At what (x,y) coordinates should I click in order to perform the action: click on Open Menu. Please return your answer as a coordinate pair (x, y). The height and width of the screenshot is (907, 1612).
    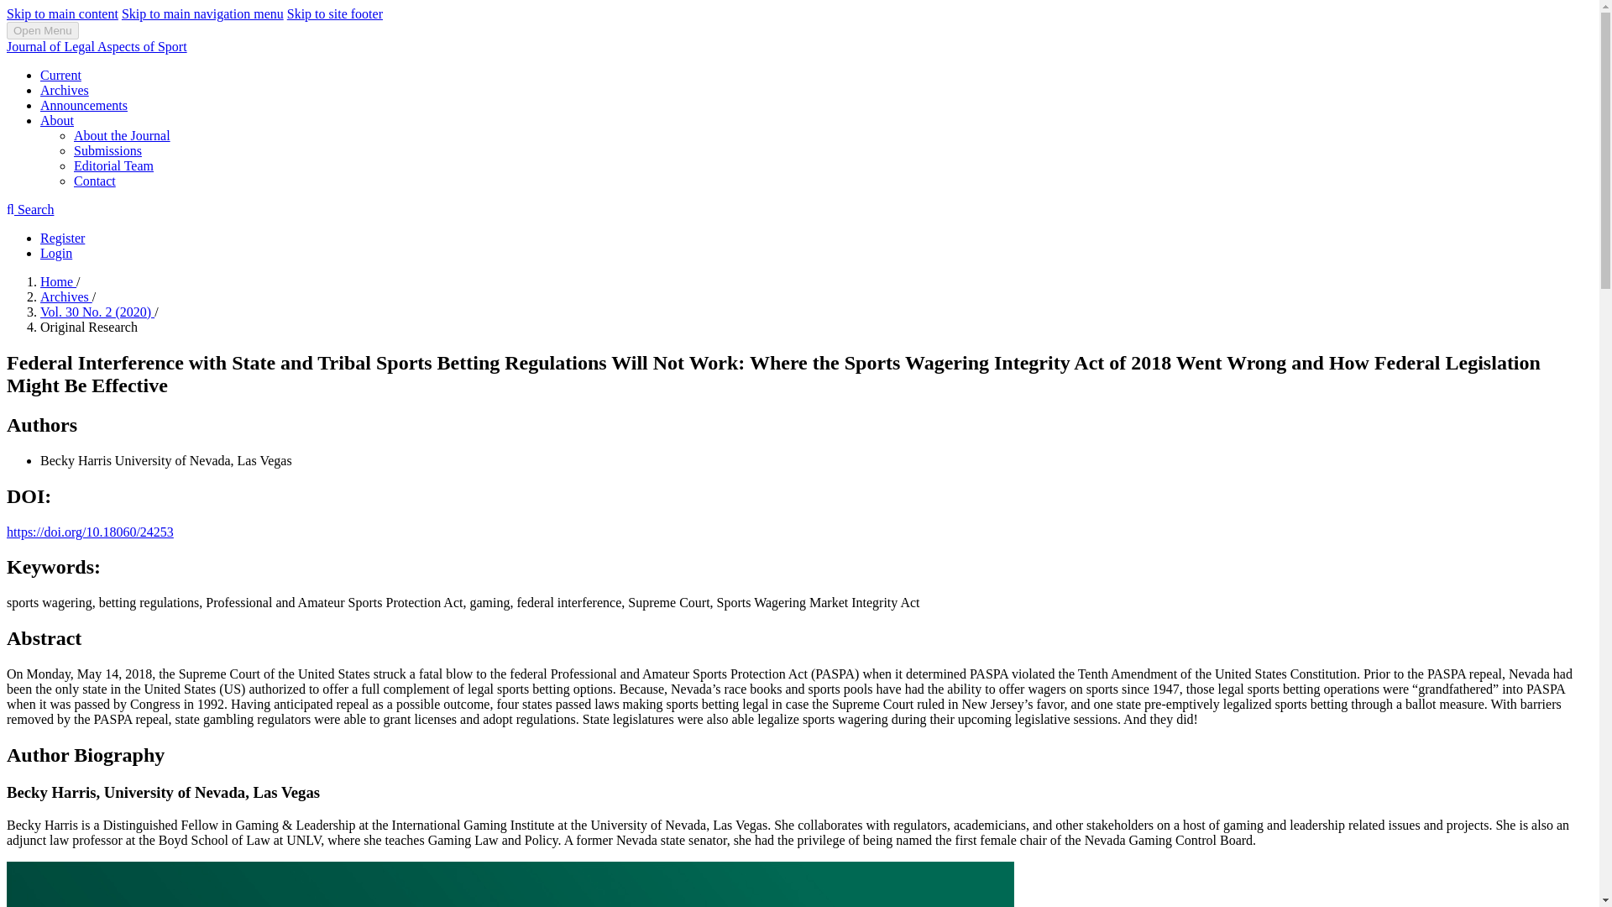
    Looking at the image, I should click on (42, 30).